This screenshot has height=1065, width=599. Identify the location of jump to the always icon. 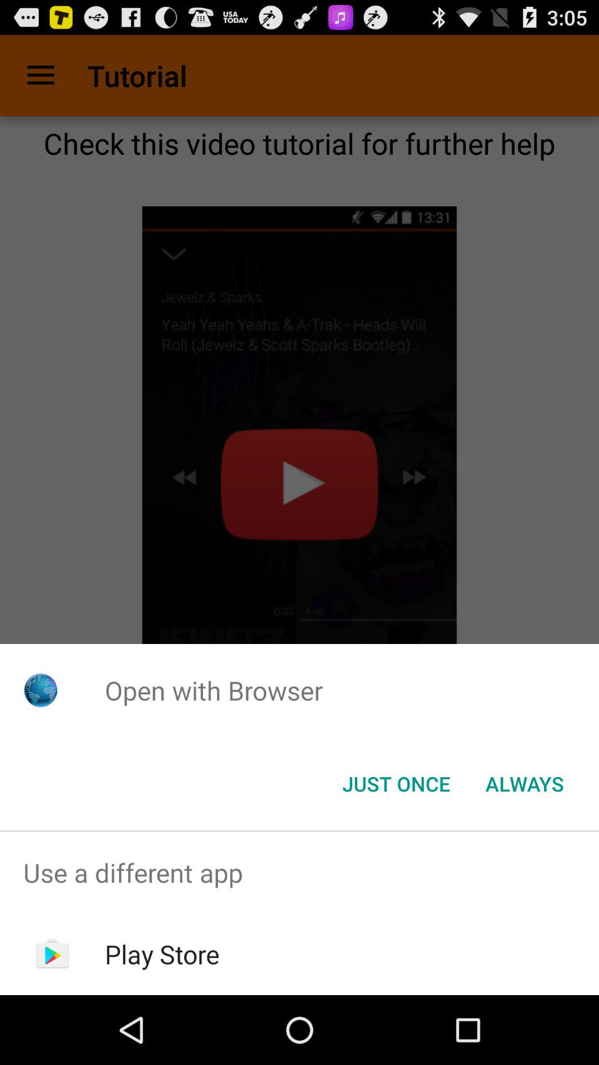
(525, 784).